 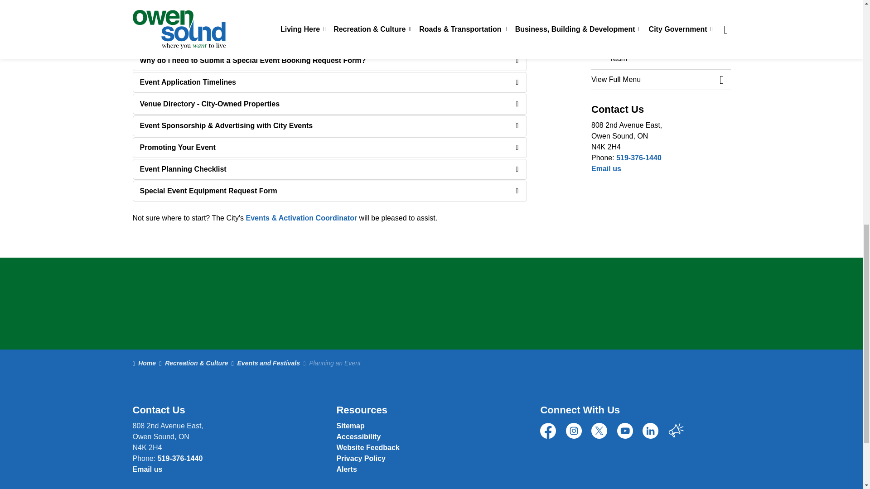 I want to click on Contacts Directory, so click(x=147, y=469).